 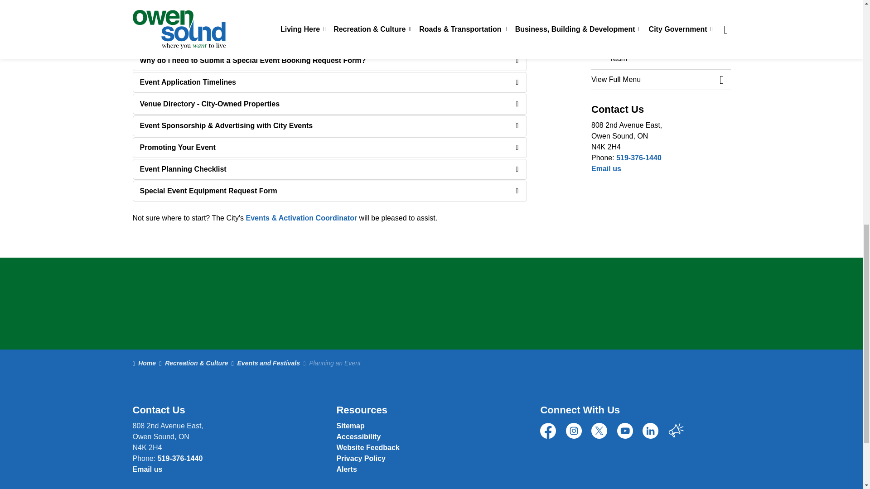 I want to click on Contacts Directory, so click(x=147, y=469).